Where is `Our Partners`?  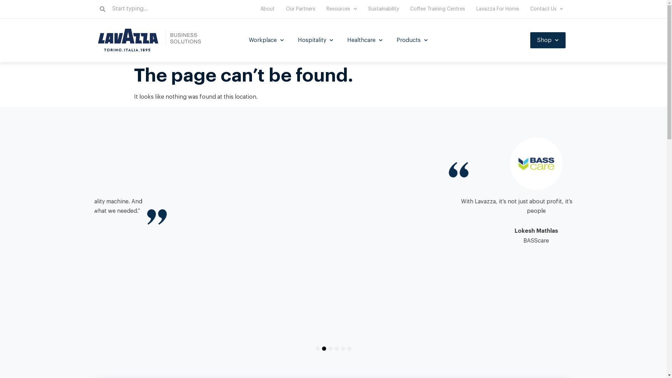
Our Partners is located at coordinates (301, 9).